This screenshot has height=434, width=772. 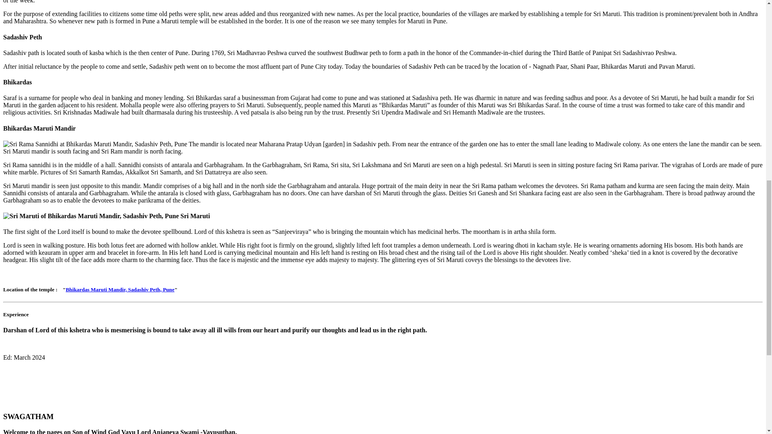 What do you see at coordinates (91, 216) in the screenshot?
I see `Sri Maruti of Bhikardas Maruti Mandir, Sadashiv Peth, Pune` at bounding box center [91, 216].